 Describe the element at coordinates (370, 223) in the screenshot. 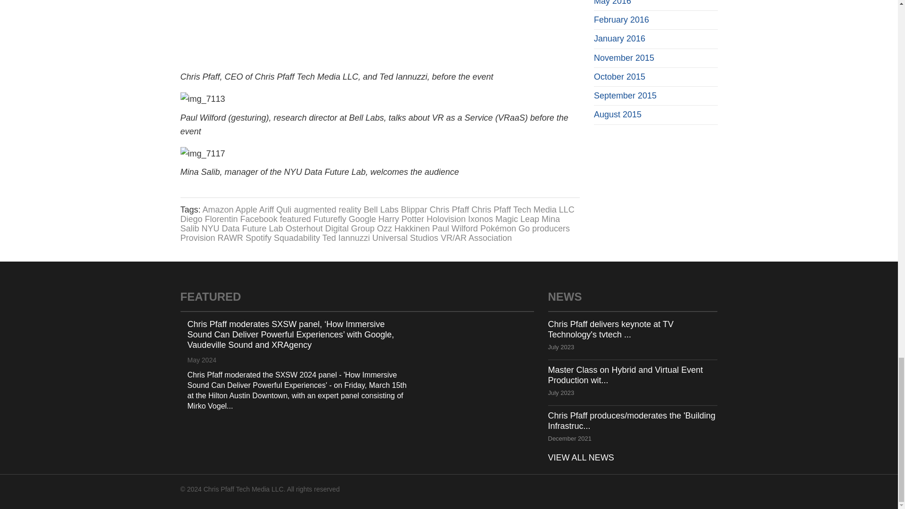

I see `Mina Salib` at that location.